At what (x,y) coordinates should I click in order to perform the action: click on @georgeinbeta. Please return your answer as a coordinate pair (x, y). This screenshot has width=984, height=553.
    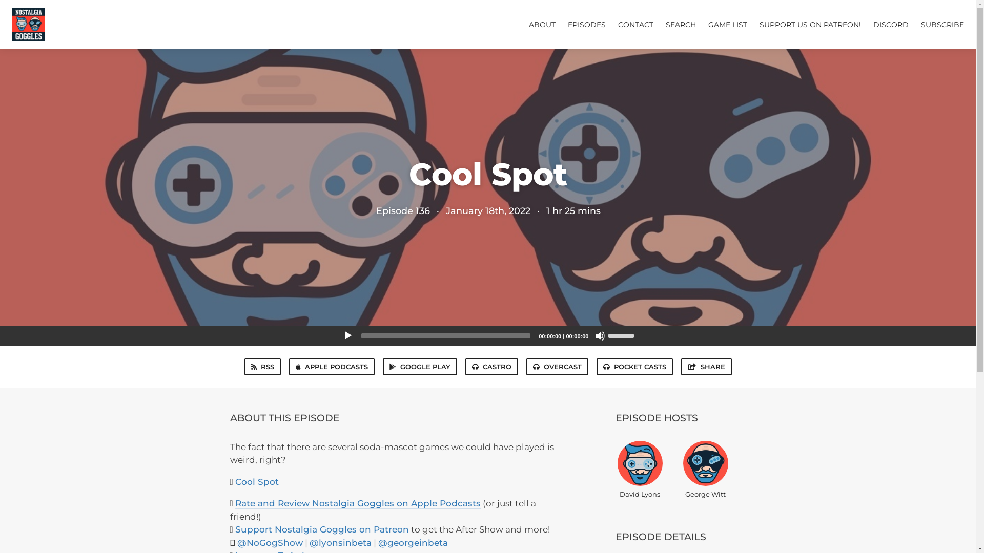
    Looking at the image, I should click on (413, 543).